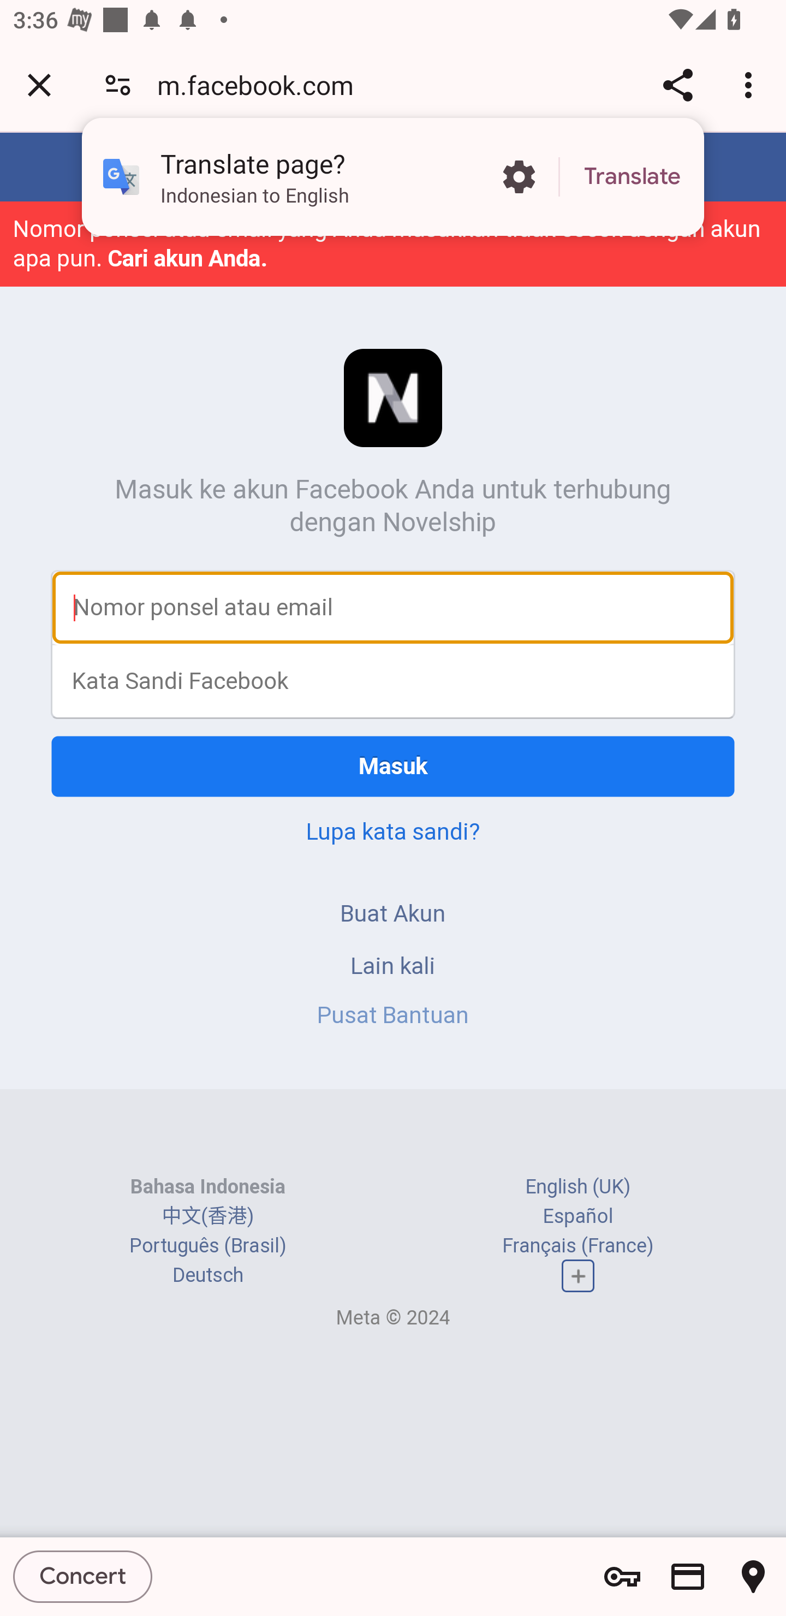  I want to click on Customize and control Google Chrome, so click(751, 85).